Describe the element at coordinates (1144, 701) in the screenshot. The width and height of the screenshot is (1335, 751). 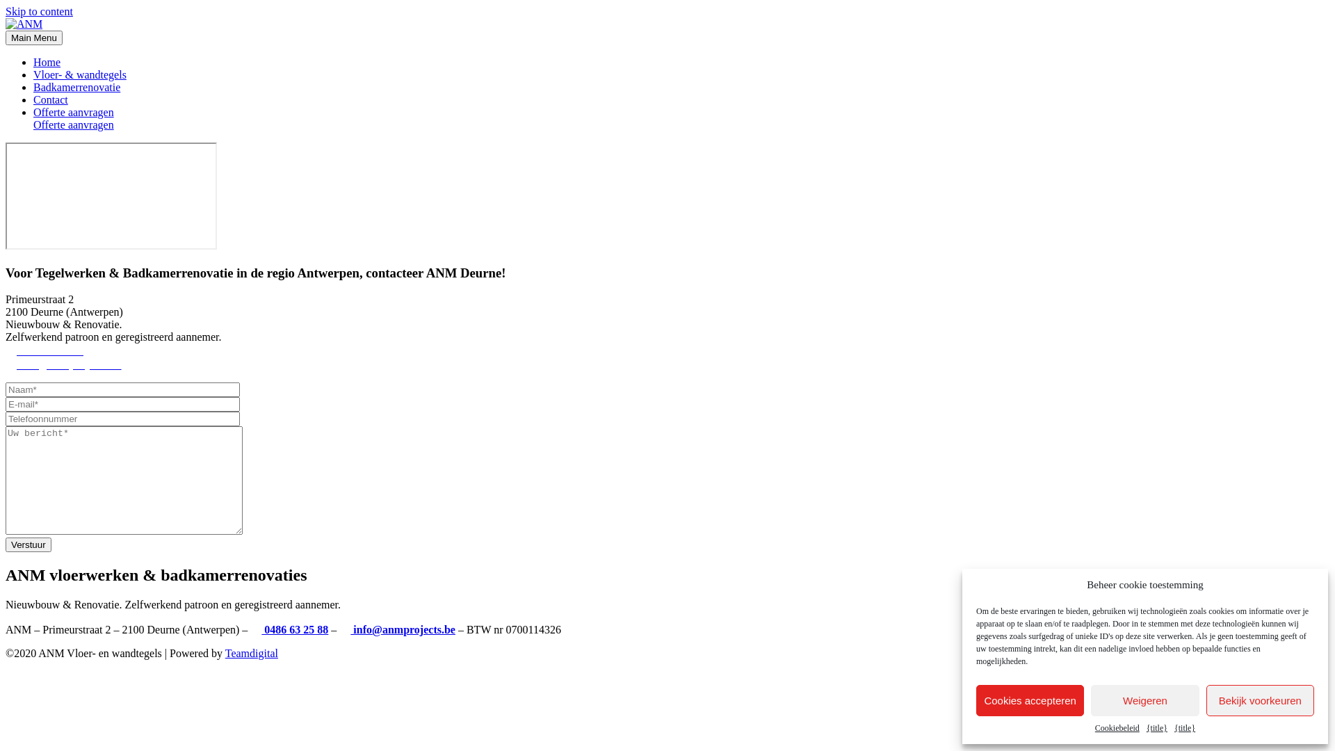
I see `Weigeren` at that location.